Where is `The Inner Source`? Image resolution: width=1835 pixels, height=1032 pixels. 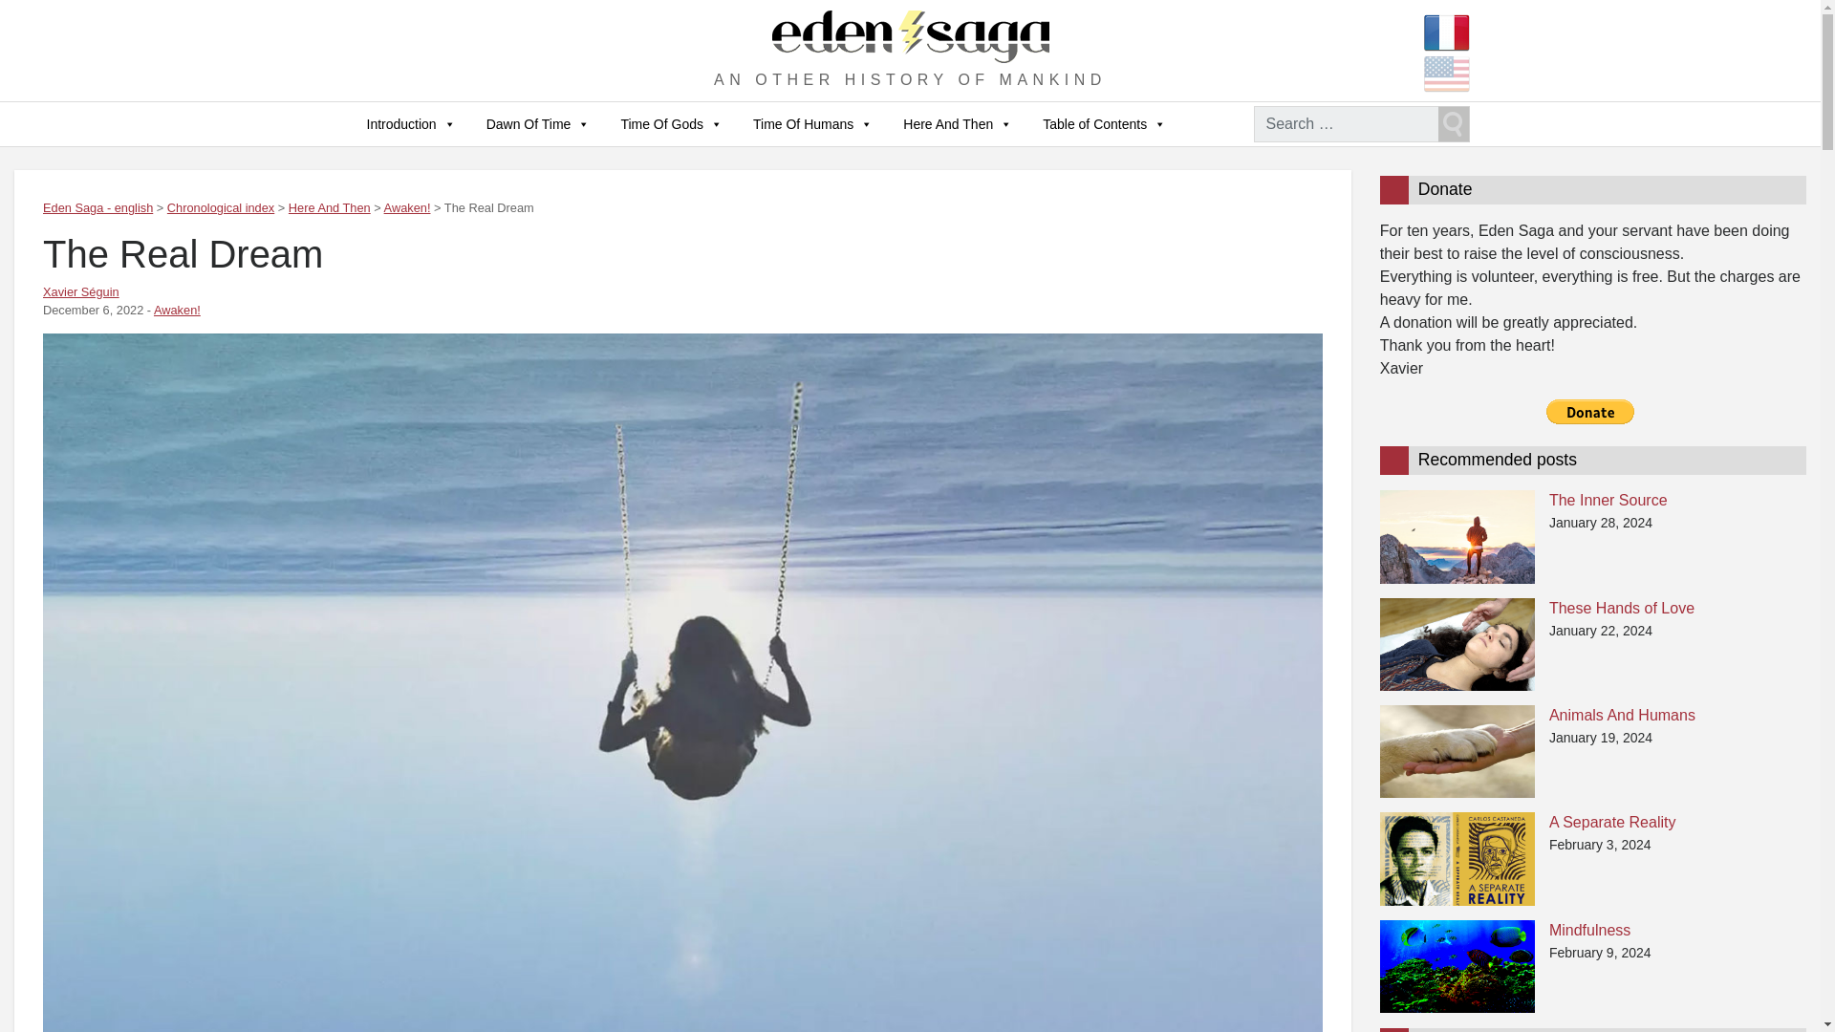 The Inner Source is located at coordinates (1457, 535).